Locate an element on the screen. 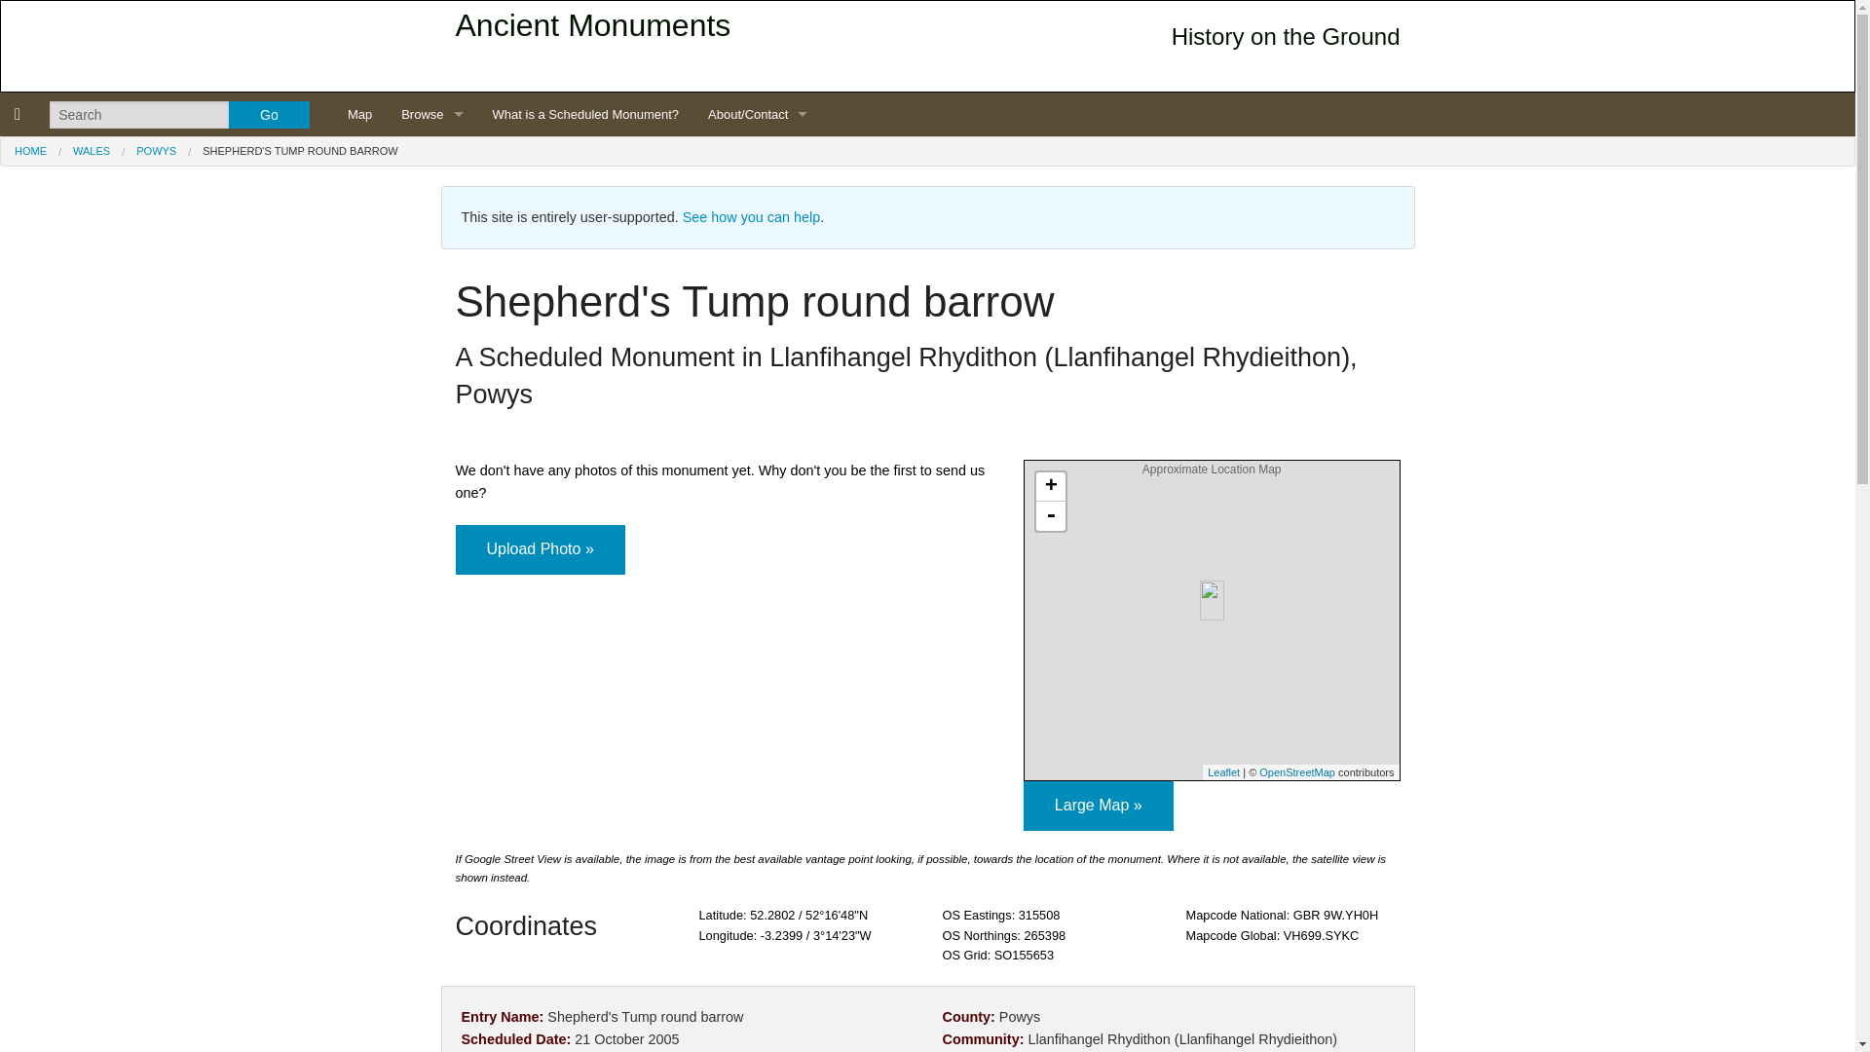 The image size is (1870, 1052). WALES is located at coordinates (92, 150).